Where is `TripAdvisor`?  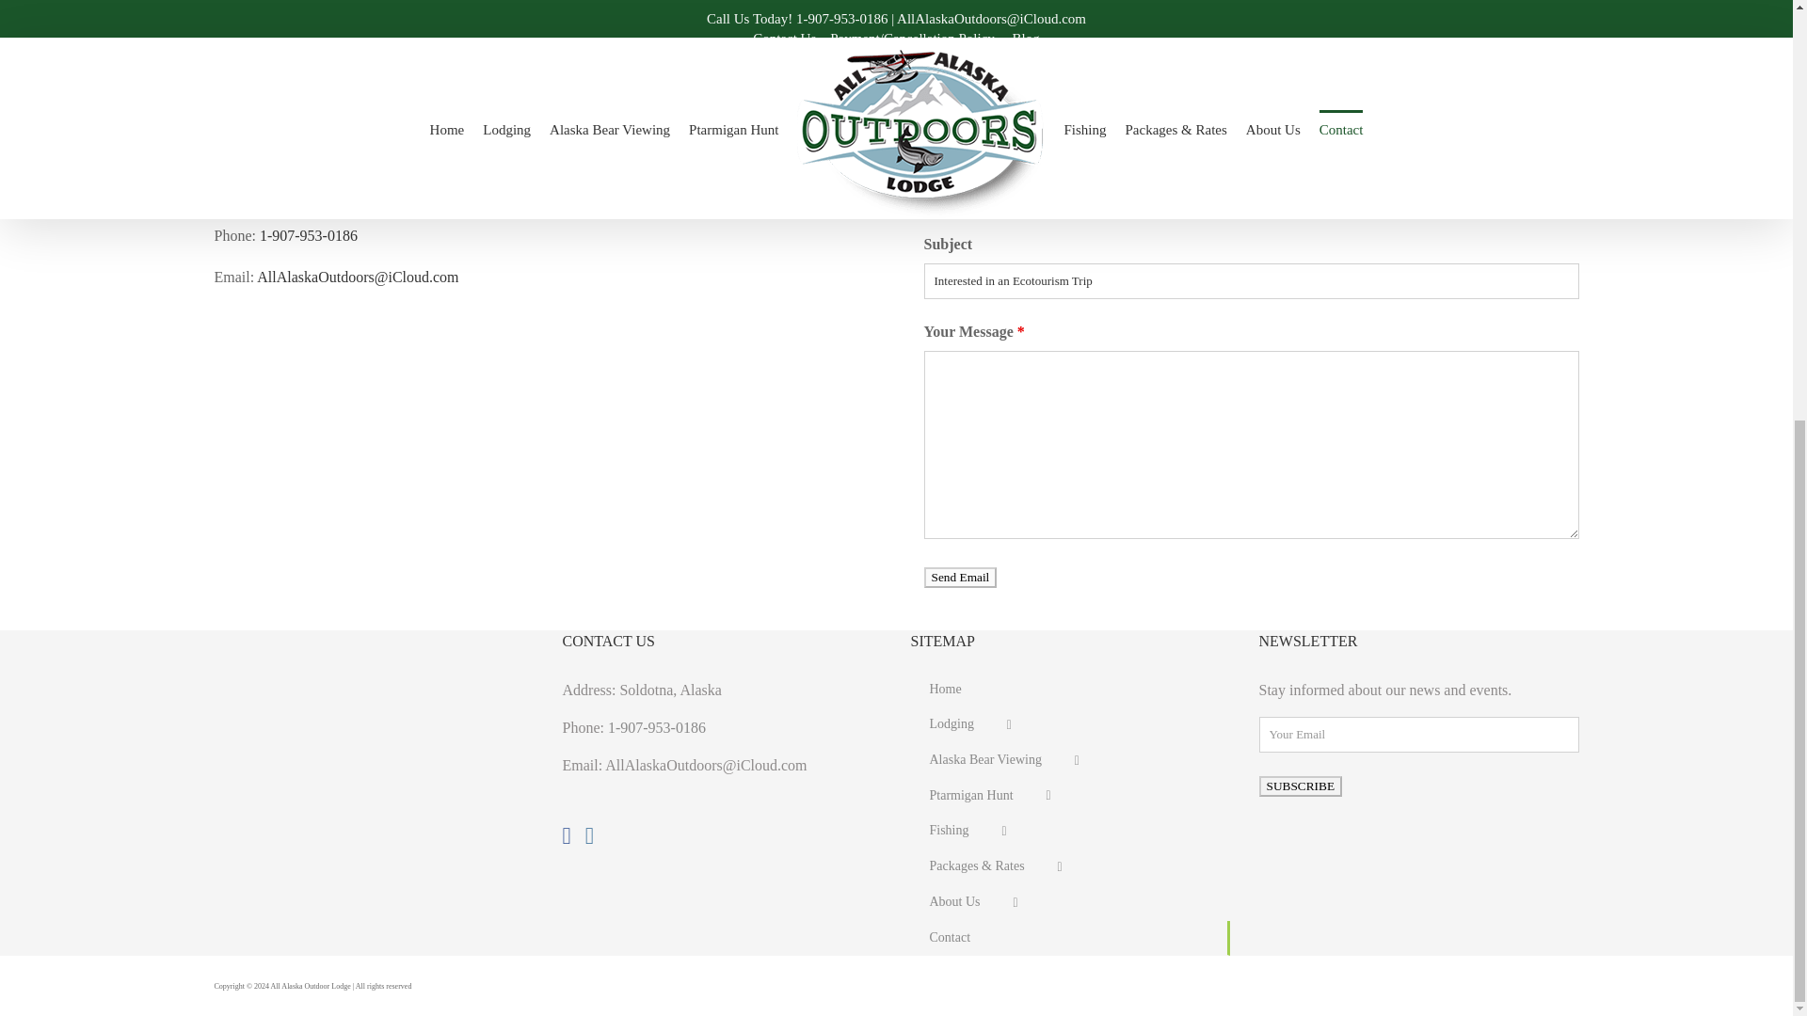
TripAdvisor is located at coordinates (1568, 988).